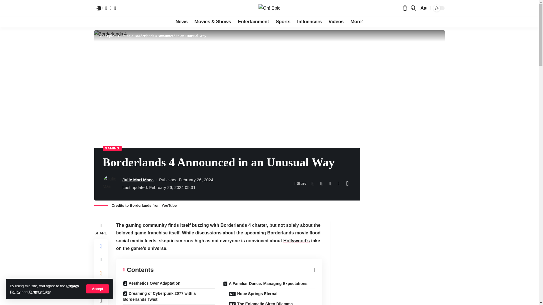 The image size is (543, 305). What do you see at coordinates (106, 36) in the screenshot?
I see `Go to Oh! Epic.` at bounding box center [106, 36].